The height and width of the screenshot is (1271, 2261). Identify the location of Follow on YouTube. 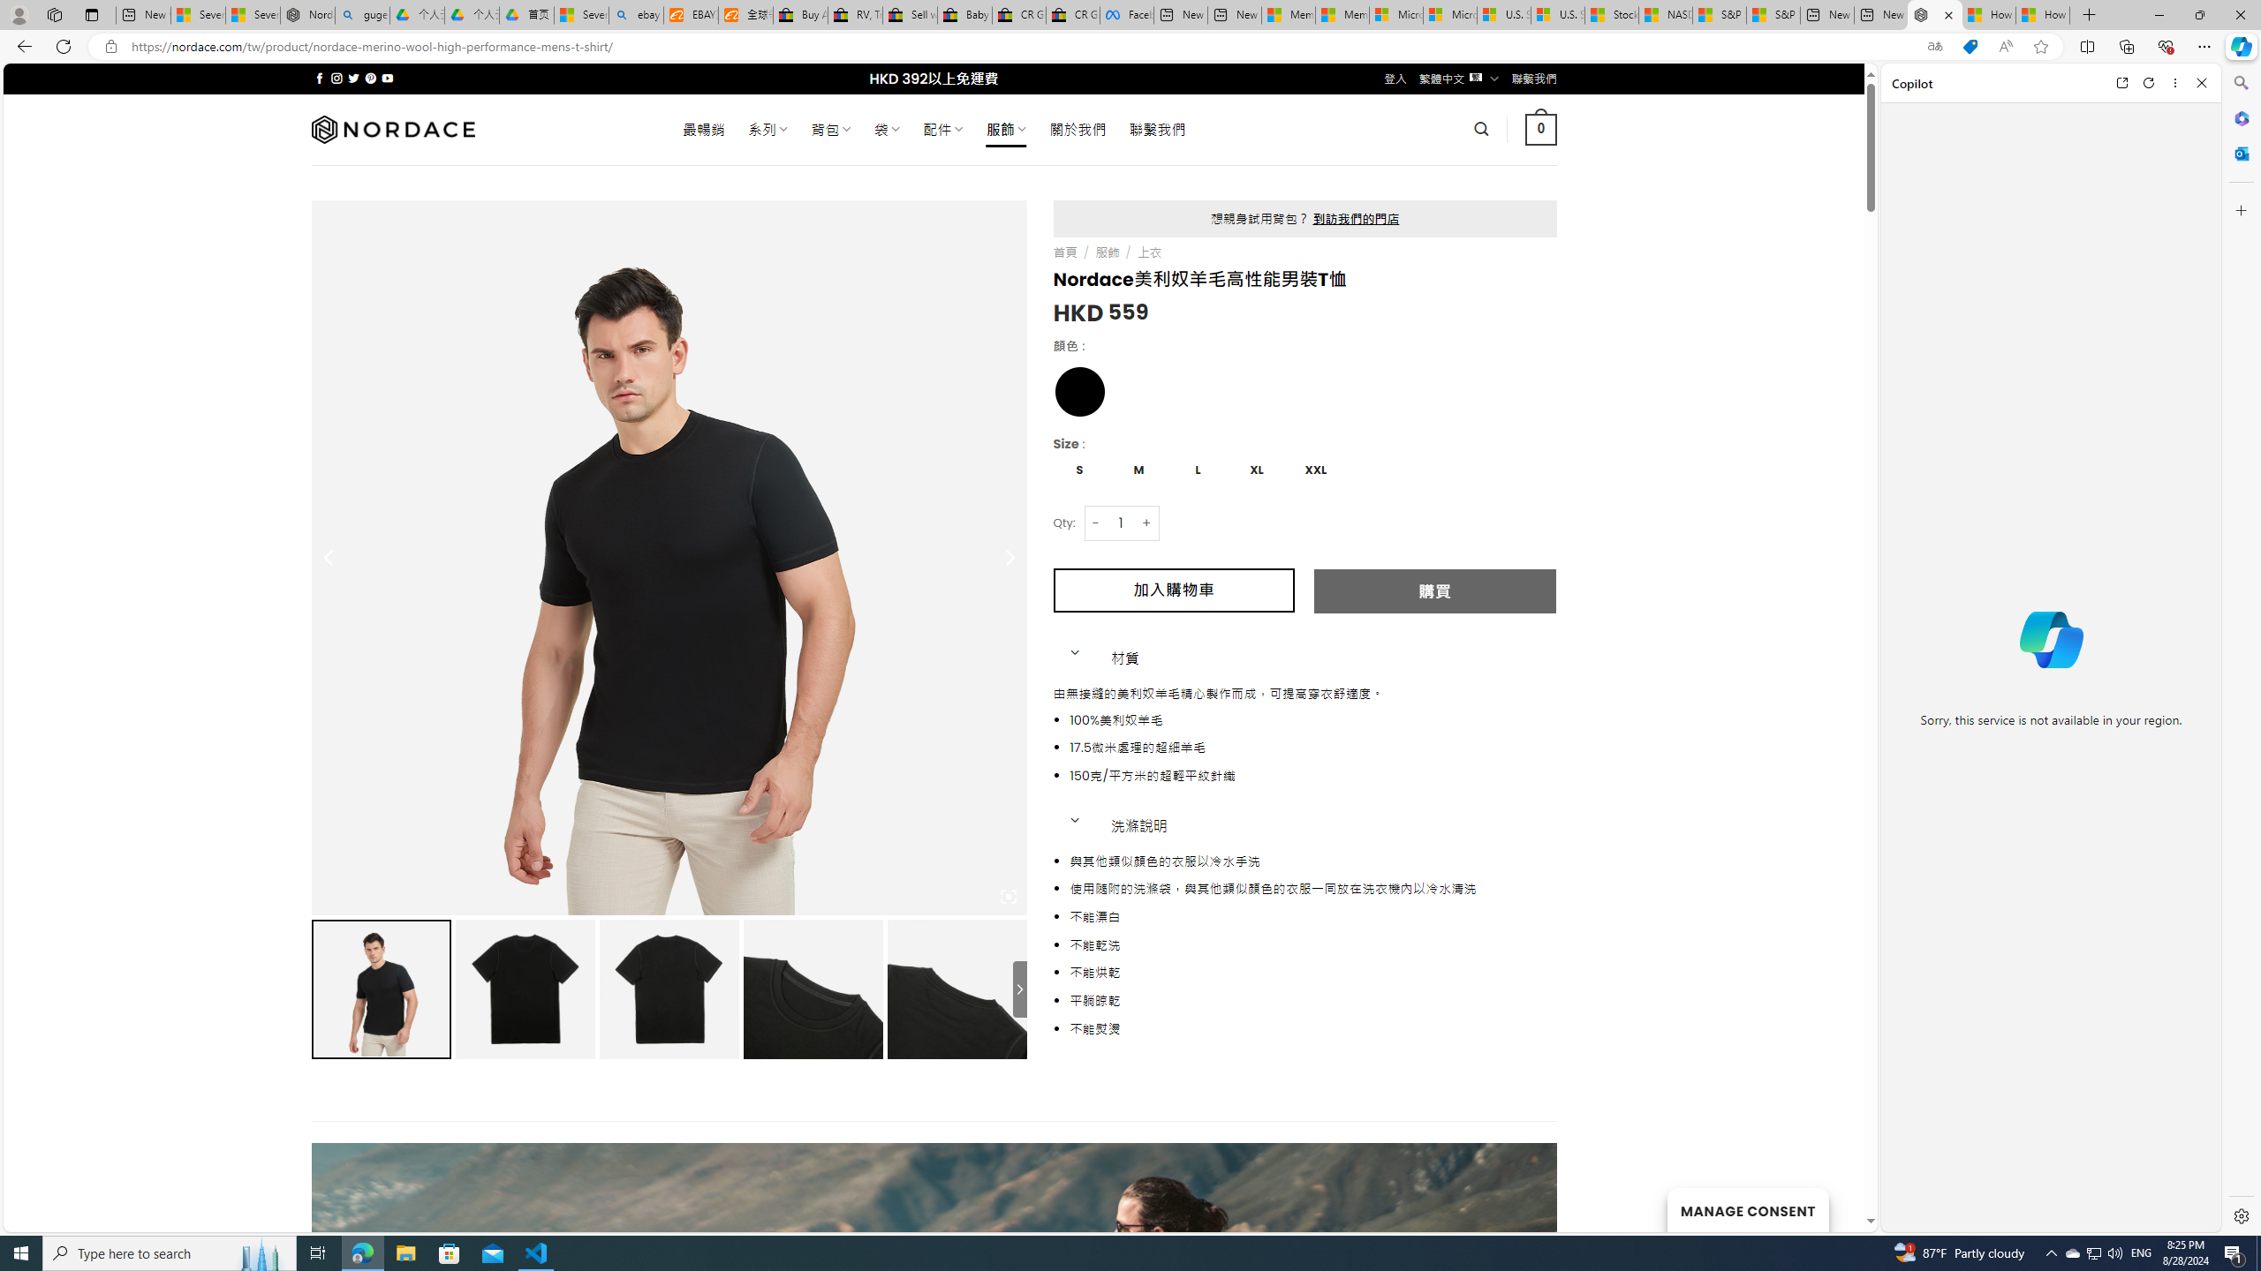
(387, 78).